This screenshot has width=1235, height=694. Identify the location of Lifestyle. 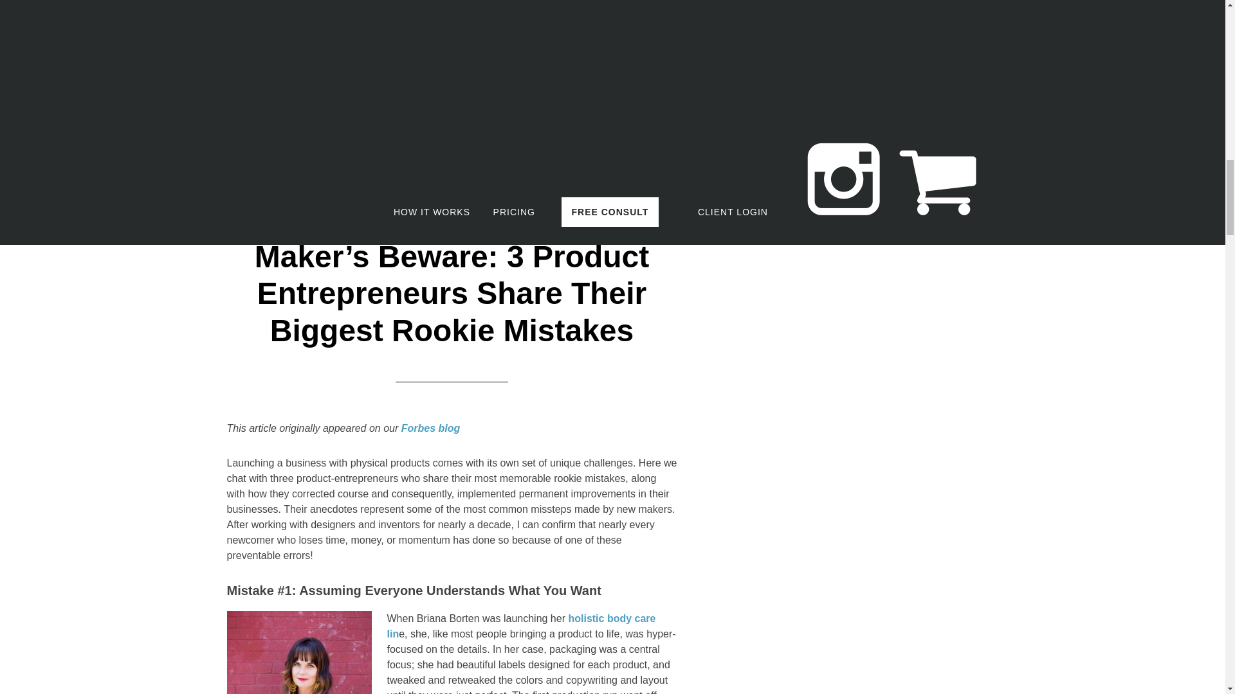
(417, 99).